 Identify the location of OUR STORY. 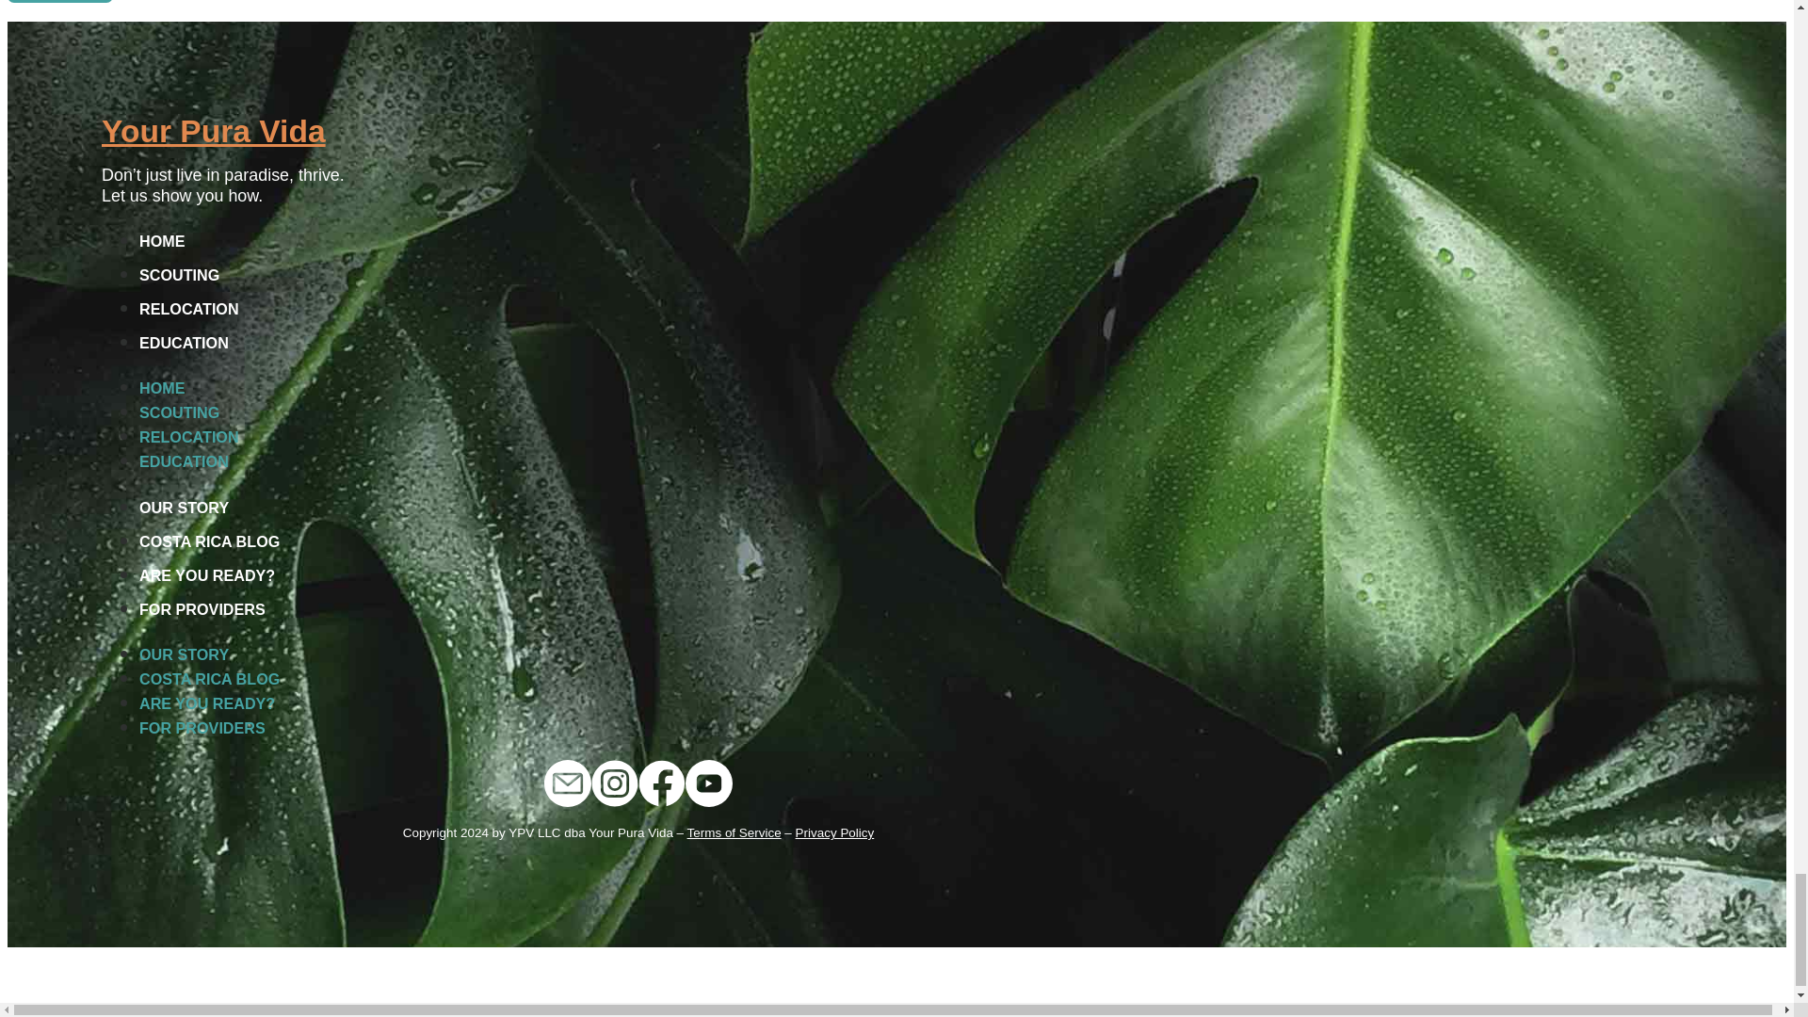
(184, 654).